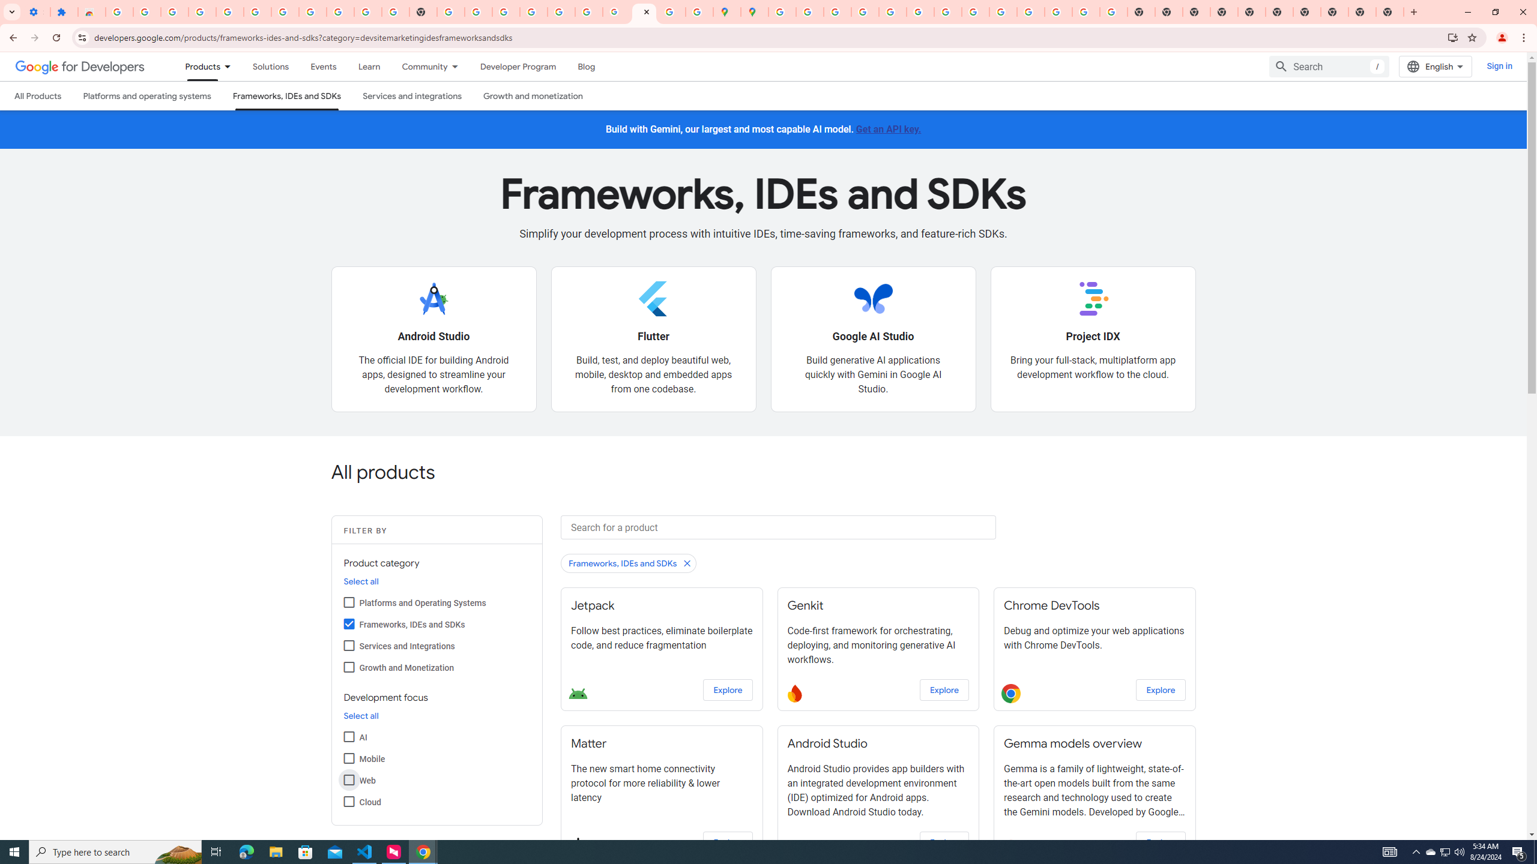 The height and width of the screenshot is (864, 1537). What do you see at coordinates (340, 12) in the screenshot?
I see `Google Account` at bounding box center [340, 12].